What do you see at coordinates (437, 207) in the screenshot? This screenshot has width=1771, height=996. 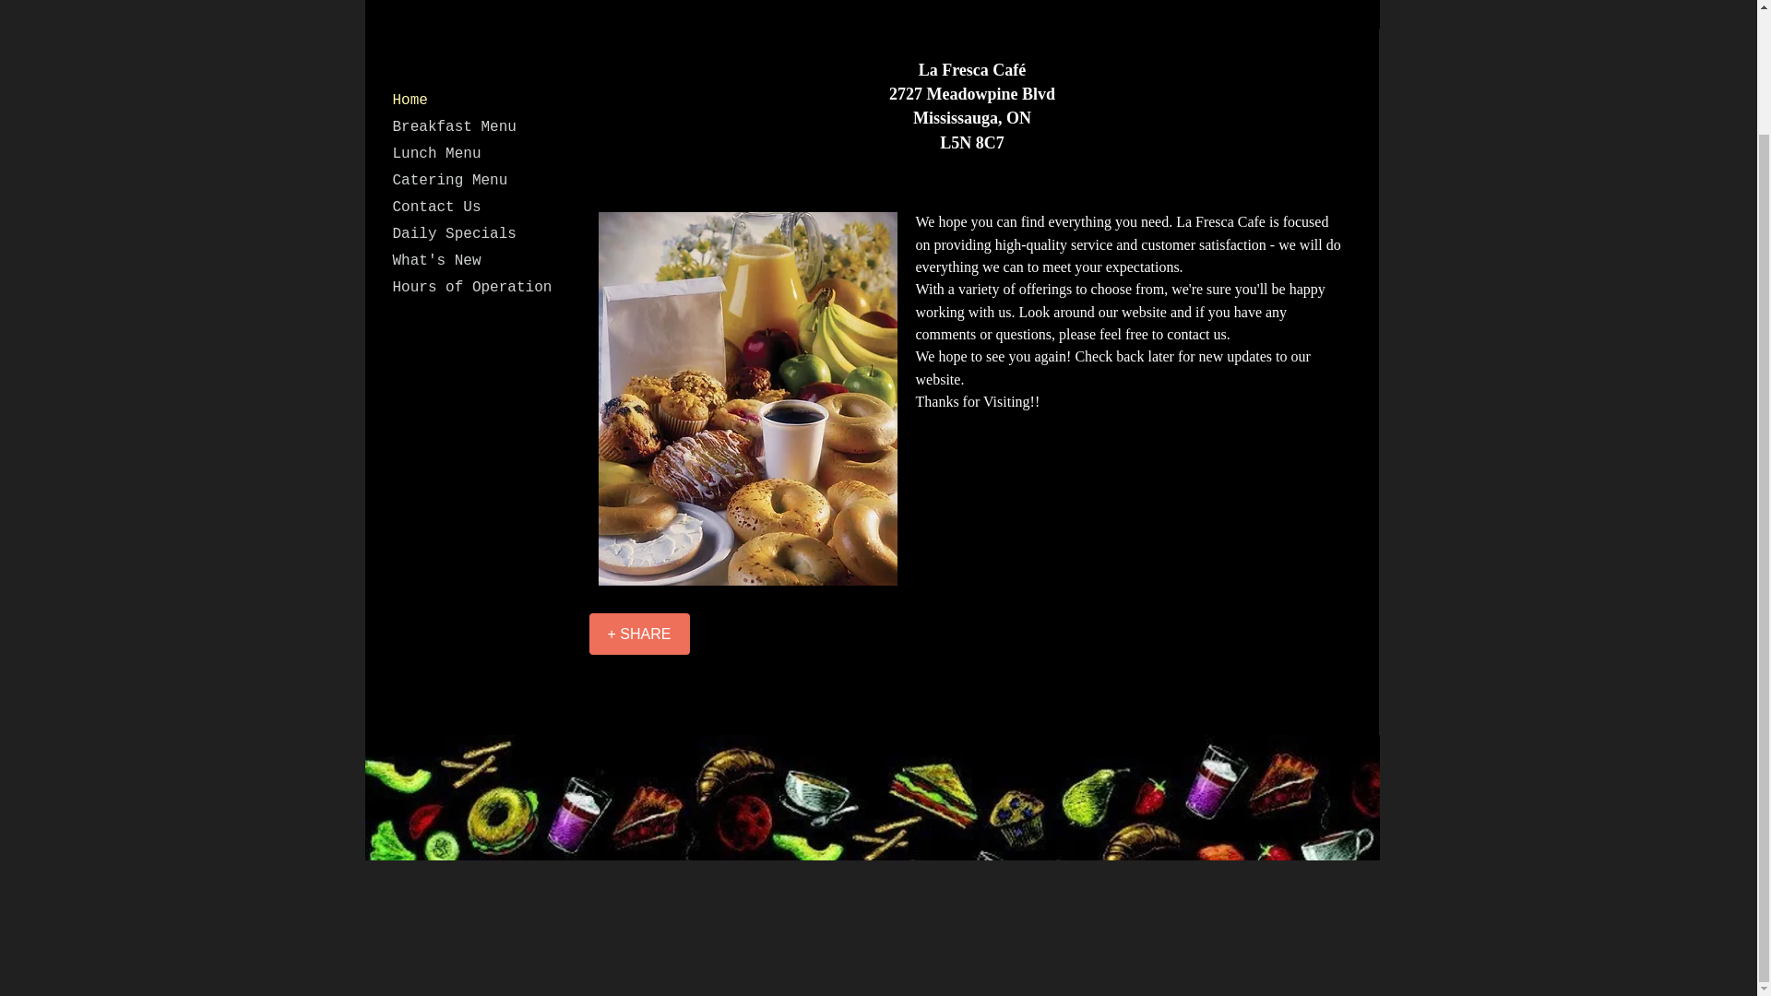 I see `Contact Us` at bounding box center [437, 207].